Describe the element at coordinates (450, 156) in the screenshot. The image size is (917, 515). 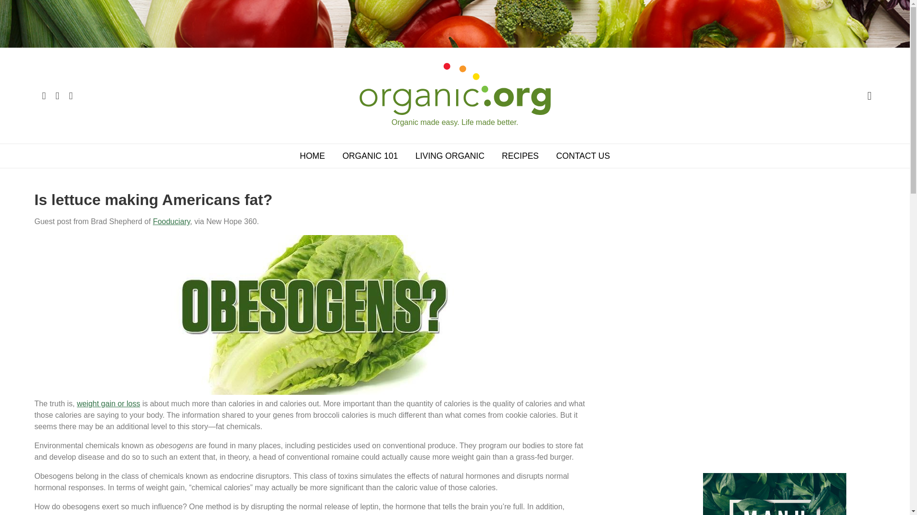
I see `LIVING ORGANIC` at that location.